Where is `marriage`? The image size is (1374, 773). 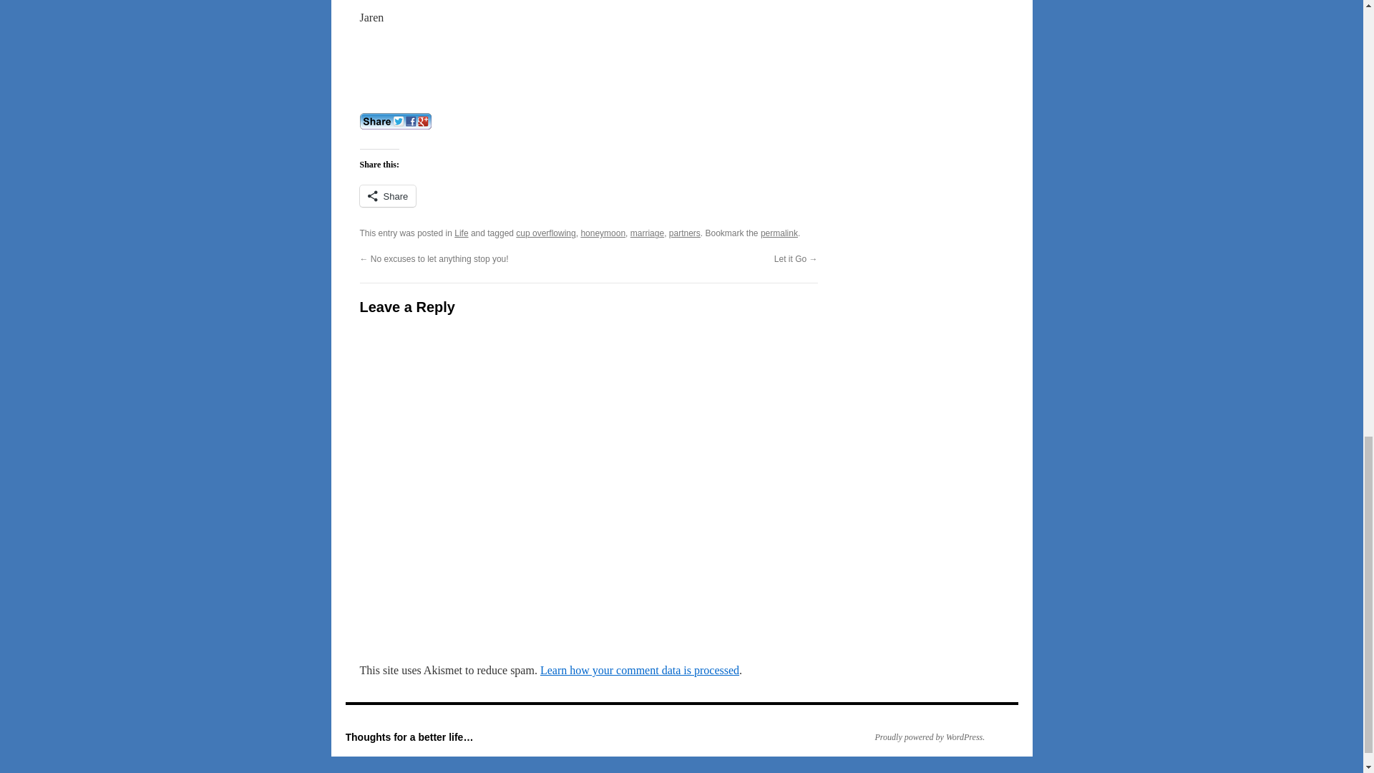
marriage is located at coordinates (647, 233).